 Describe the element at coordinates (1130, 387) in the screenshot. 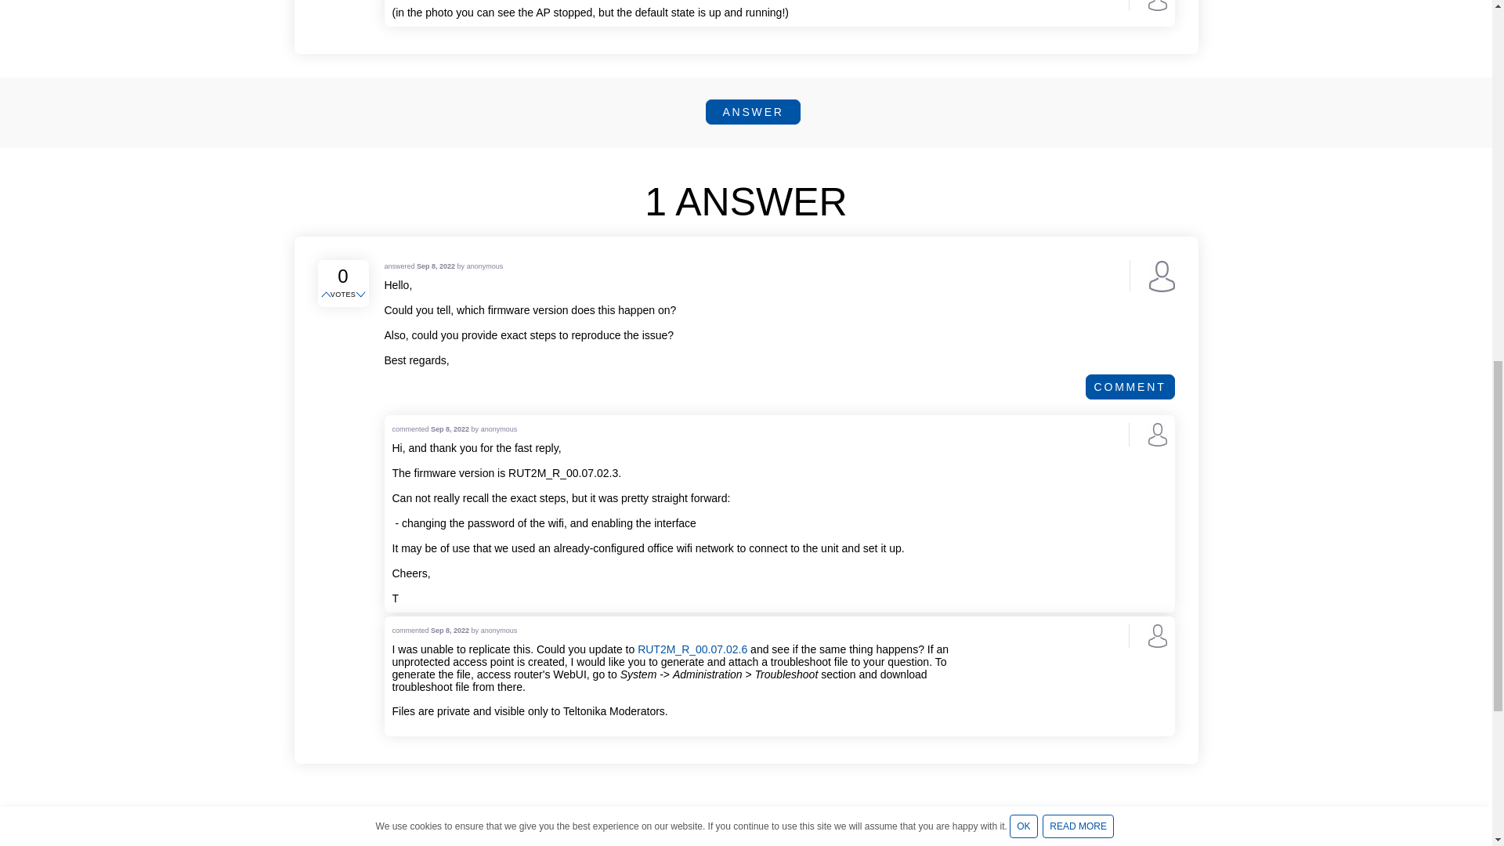

I see `Add a comment on this answer` at that location.